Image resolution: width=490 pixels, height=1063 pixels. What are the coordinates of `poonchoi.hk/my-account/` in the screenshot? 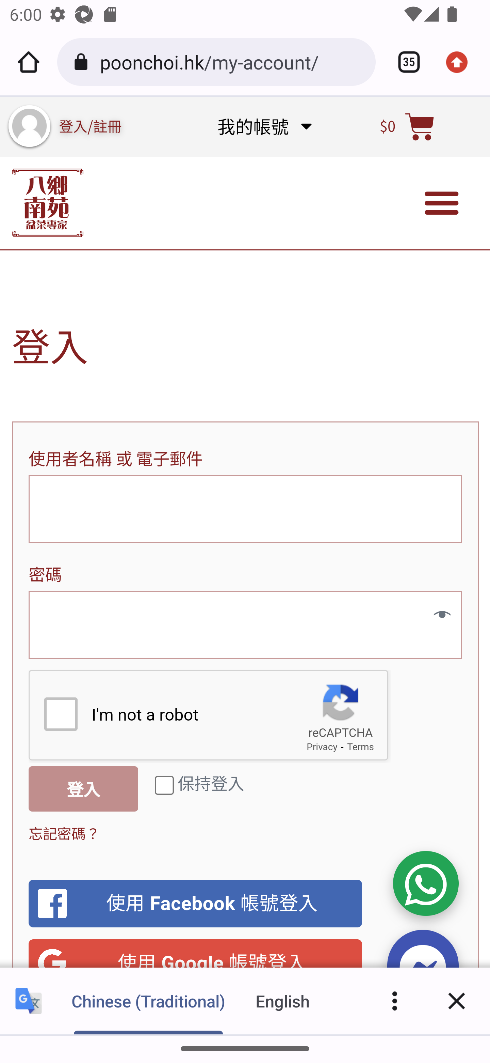 It's located at (233, 61).